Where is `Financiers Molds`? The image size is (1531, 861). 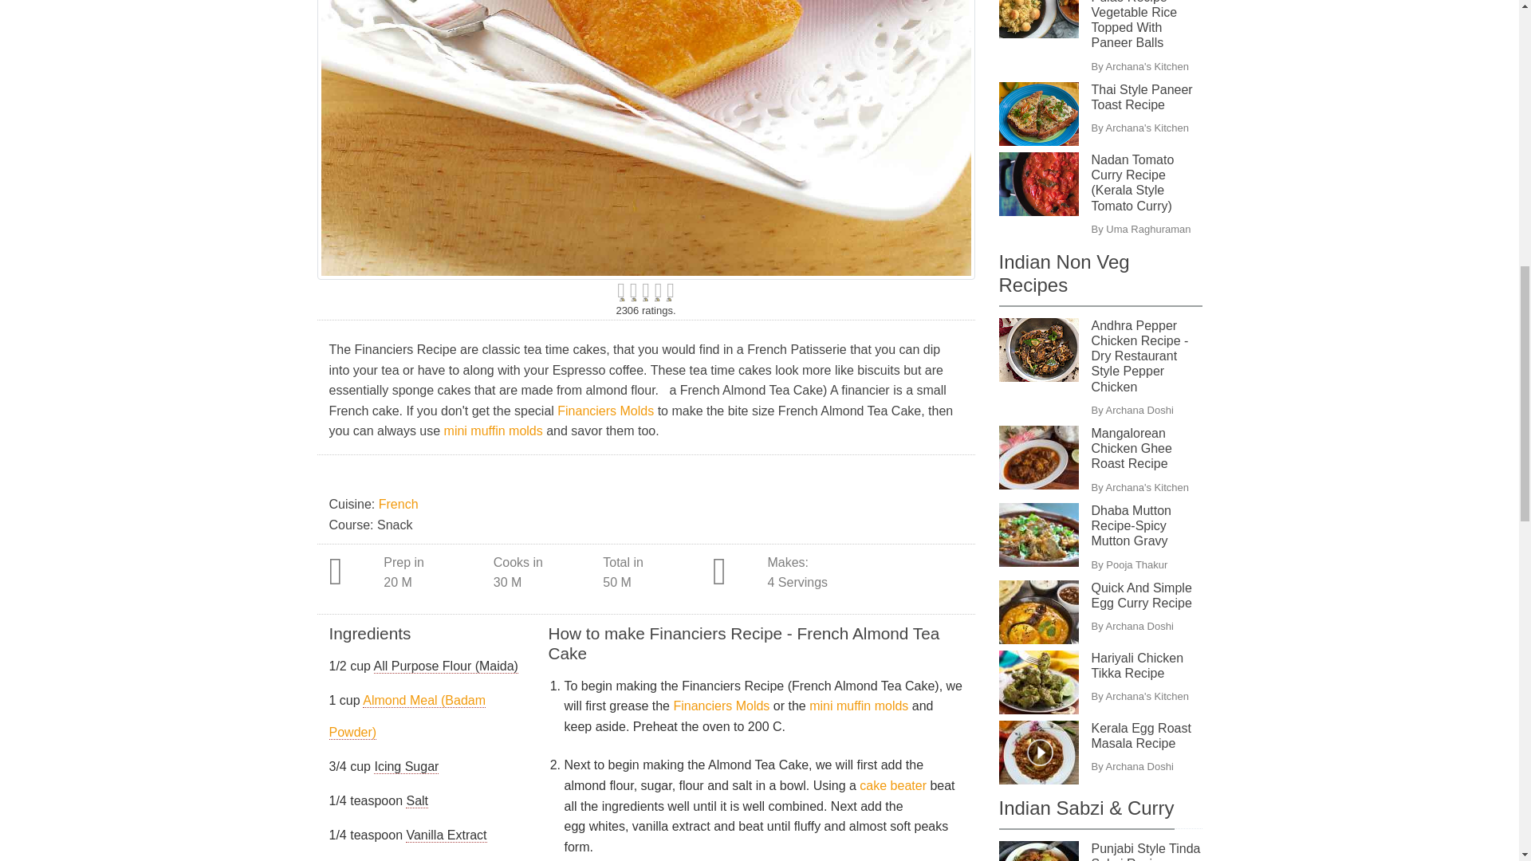
Financiers Molds is located at coordinates (721, 706).